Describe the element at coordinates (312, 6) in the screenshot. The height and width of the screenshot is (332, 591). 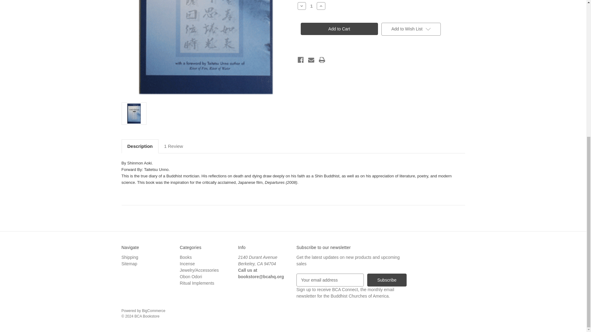
I see `1` at that location.